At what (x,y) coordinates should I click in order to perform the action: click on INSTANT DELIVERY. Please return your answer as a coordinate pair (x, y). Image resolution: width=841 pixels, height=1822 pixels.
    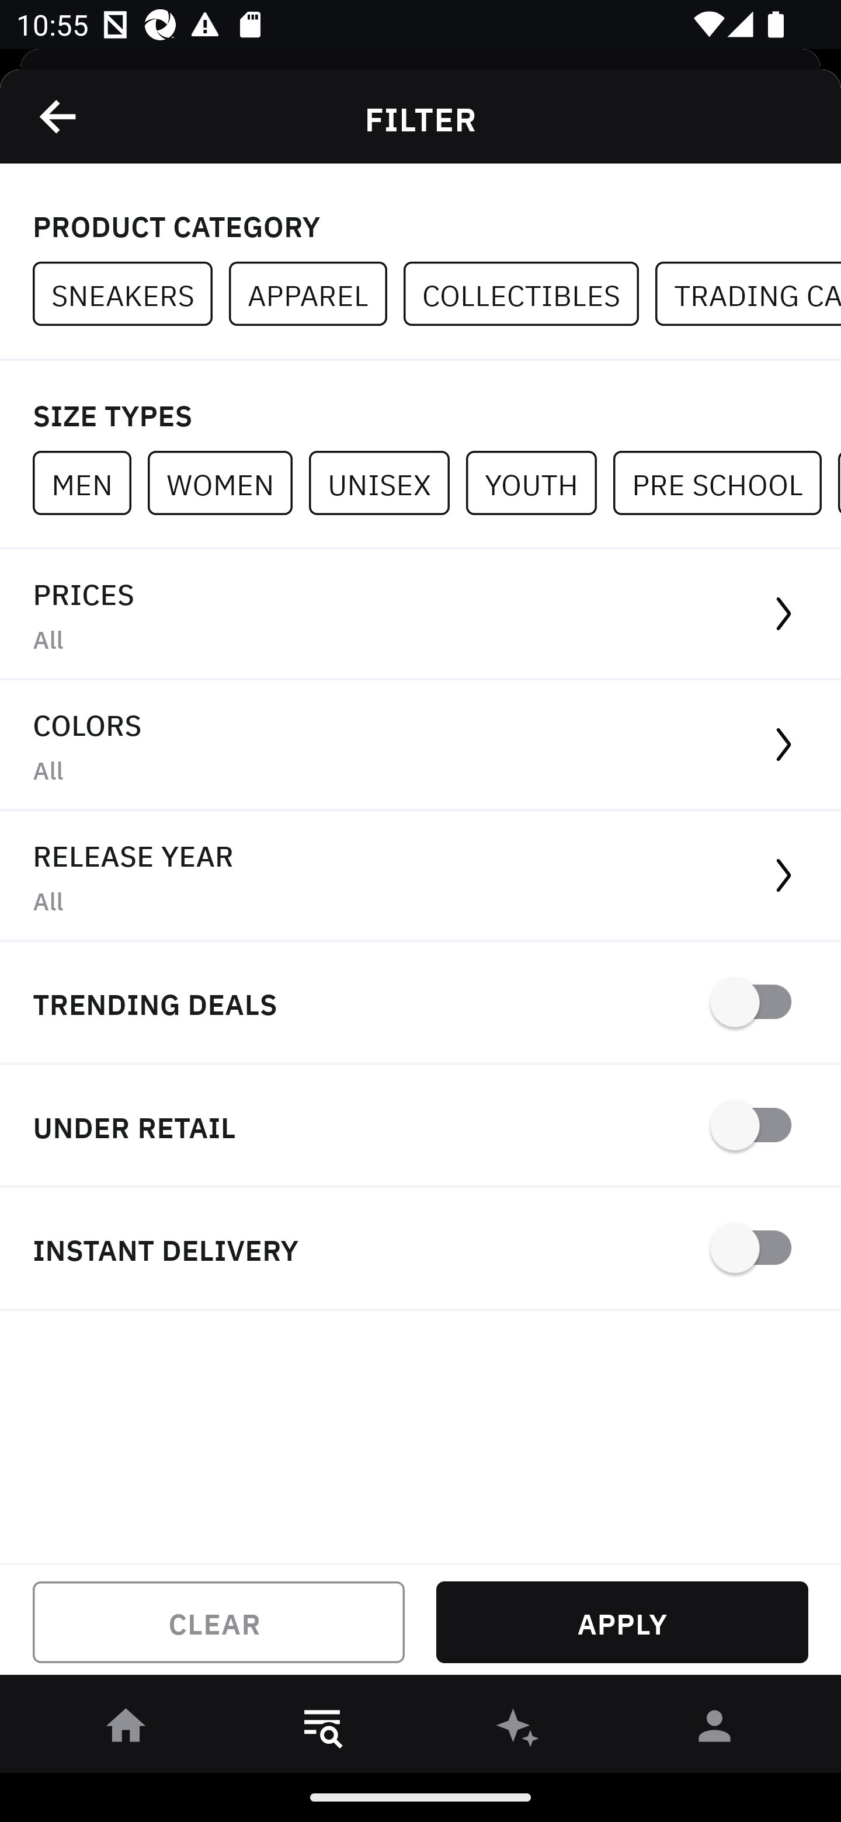
    Looking at the image, I should click on (420, 1250).